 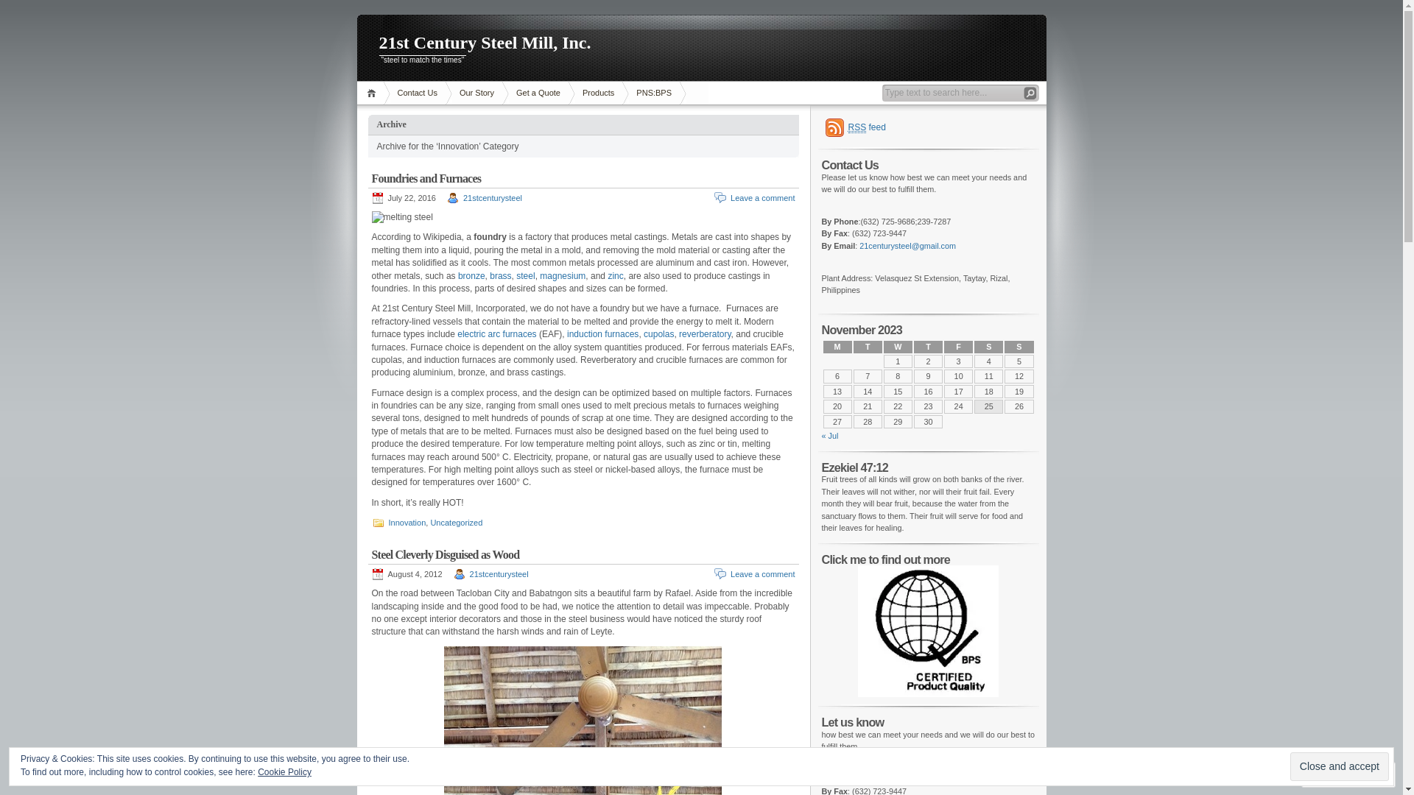 What do you see at coordinates (284, 772) in the screenshot?
I see `Cookie Policy` at bounding box center [284, 772].